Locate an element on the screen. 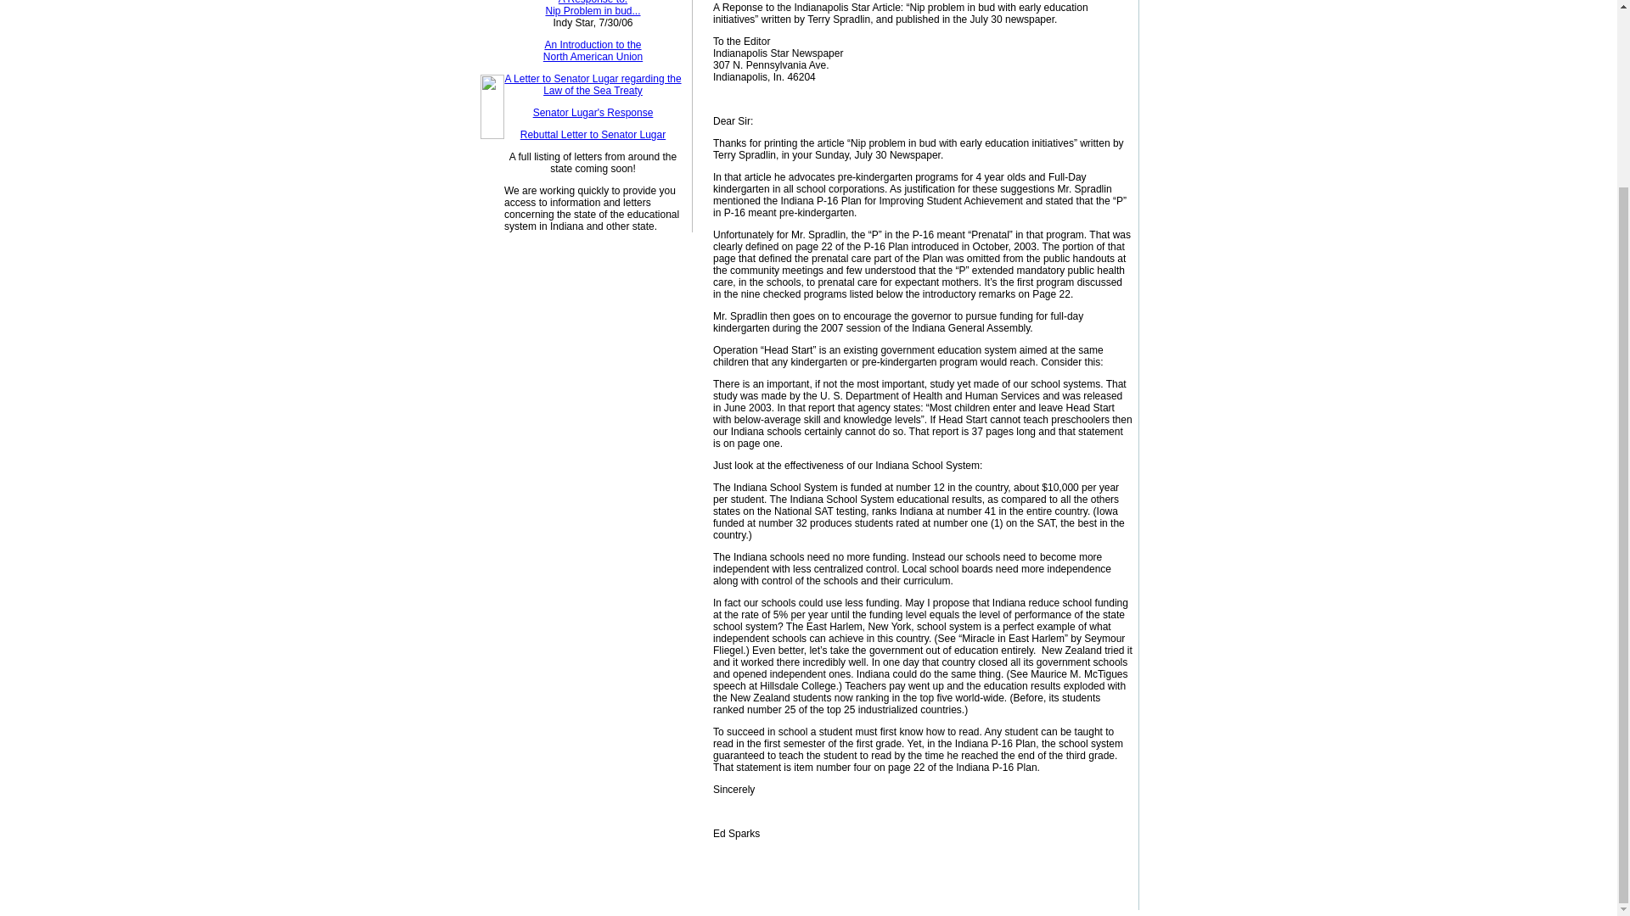 Image resolution: width=1630 pixels, height=916 pixels. Rebuttal Letter to Senator Lugar is located at coordinates (593, 113).